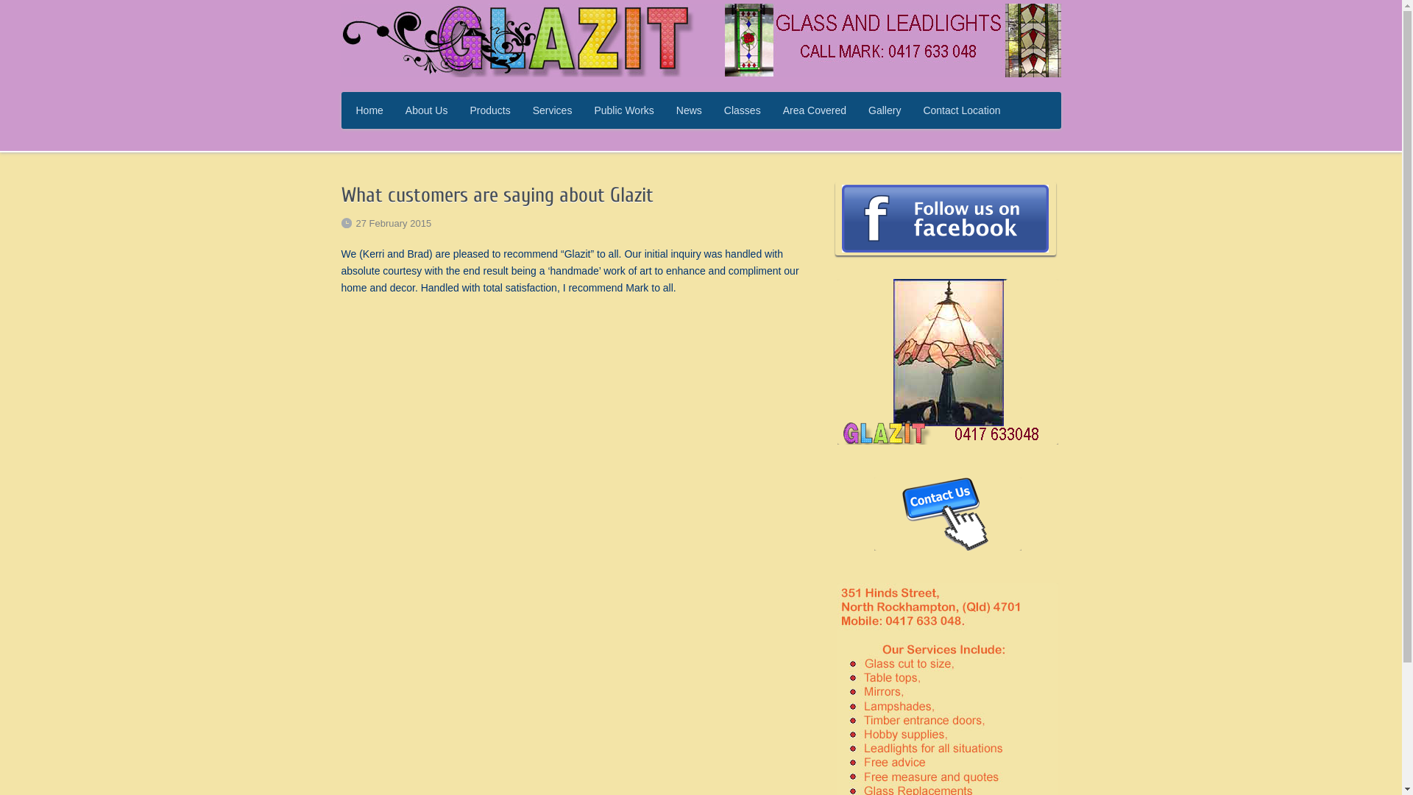  Describe the element at coordinates (689, 110) in the screenshot. I see `News` at that location.